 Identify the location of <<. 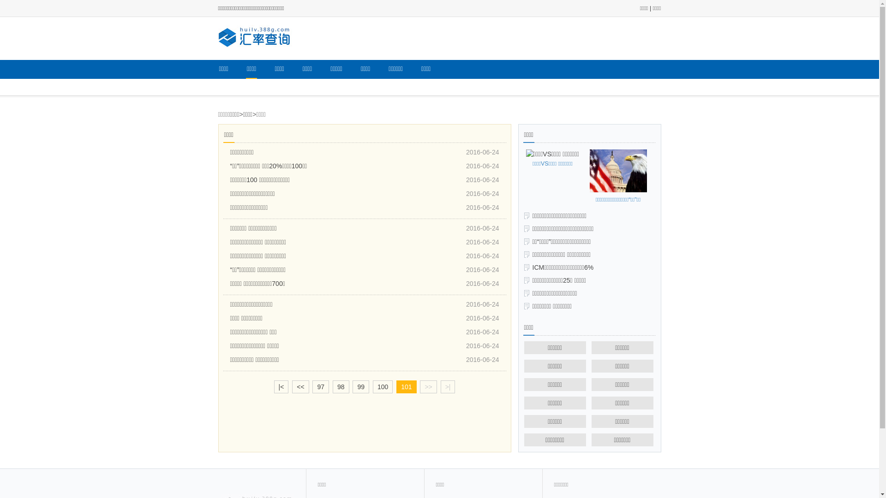
(300, 387).